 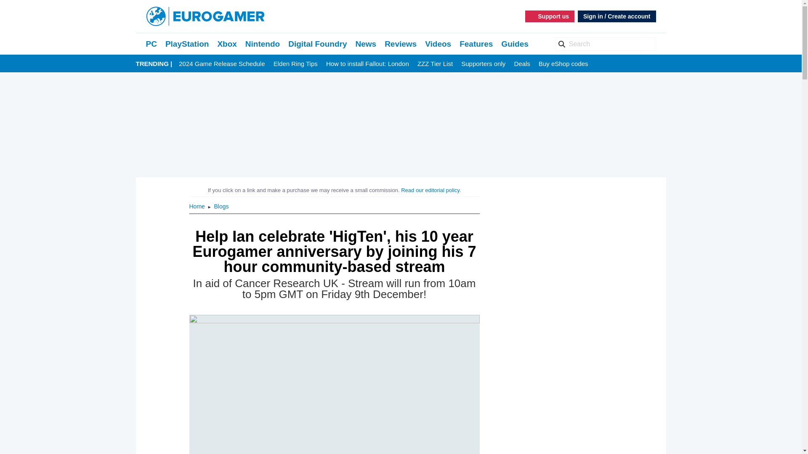 I want to click on 2024 Game Release Schedule, so click(x=221, y=64).